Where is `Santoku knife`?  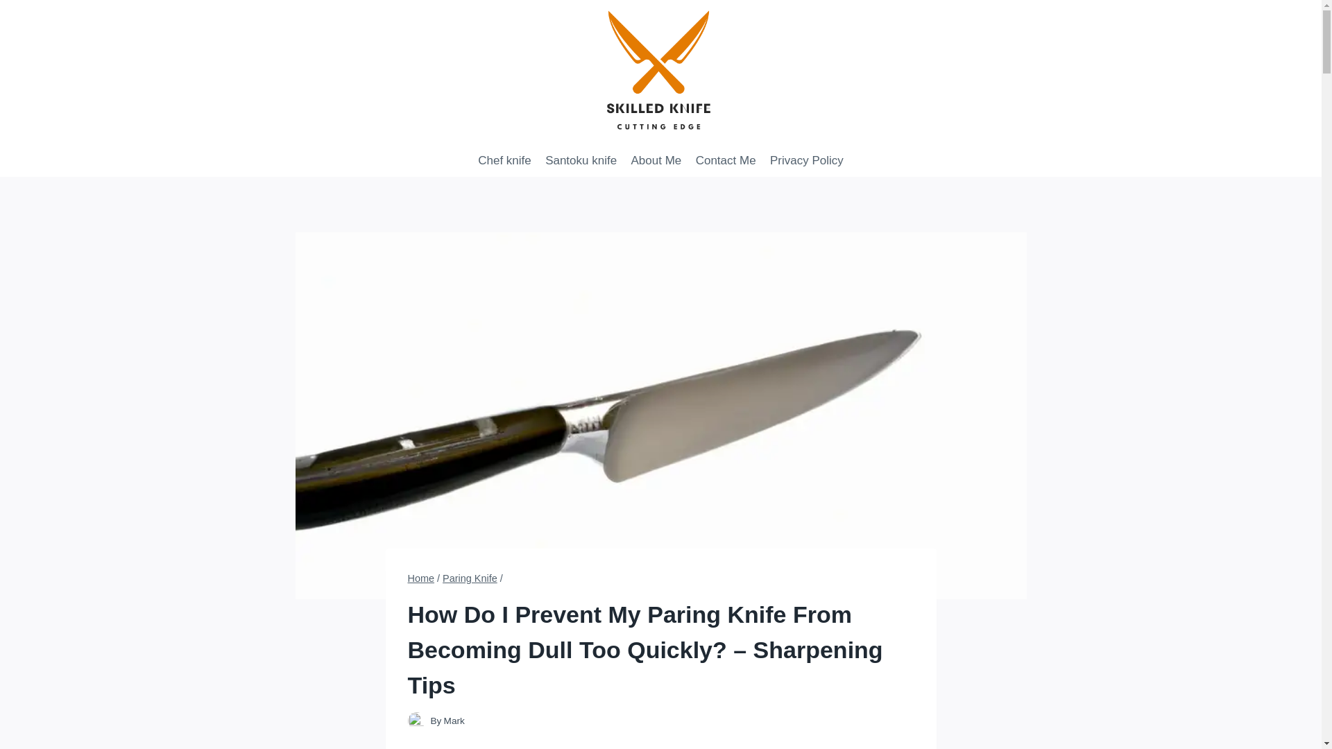 Santoku knife is located at coordinates (580, 160).